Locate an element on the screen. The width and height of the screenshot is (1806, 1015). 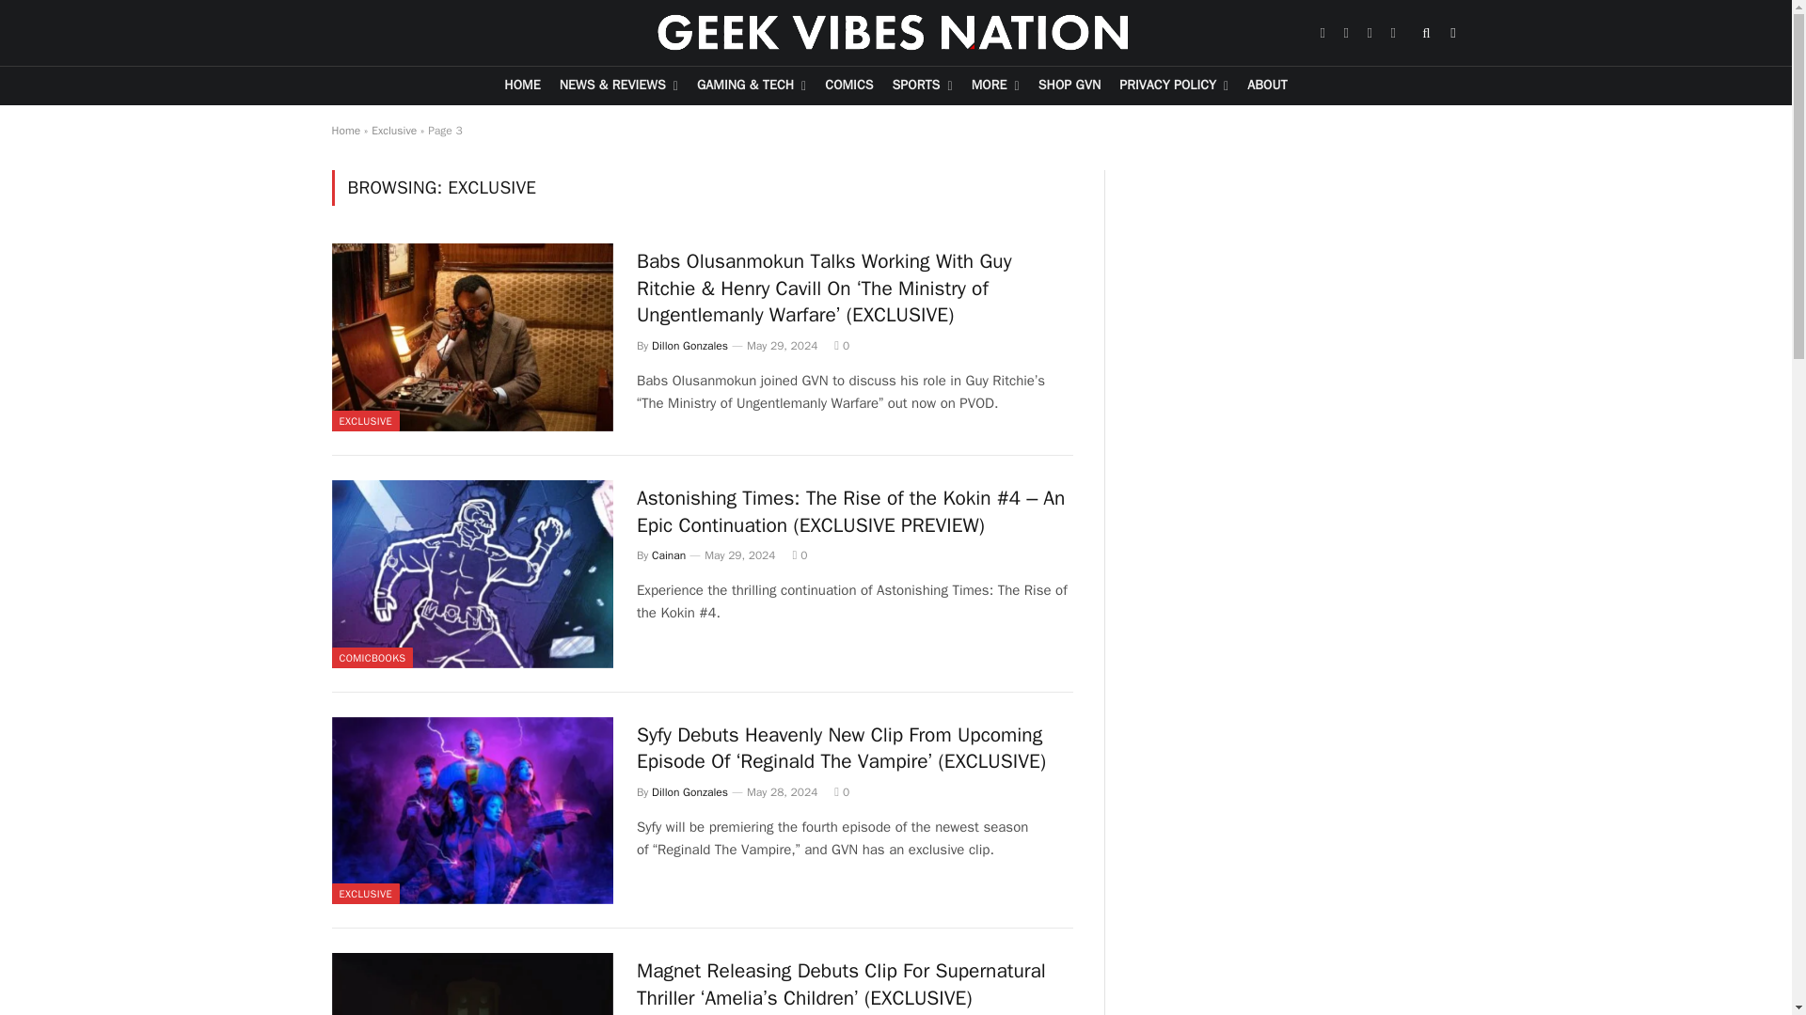
Geek Vibes Nation is located at coordinates (895, 33).